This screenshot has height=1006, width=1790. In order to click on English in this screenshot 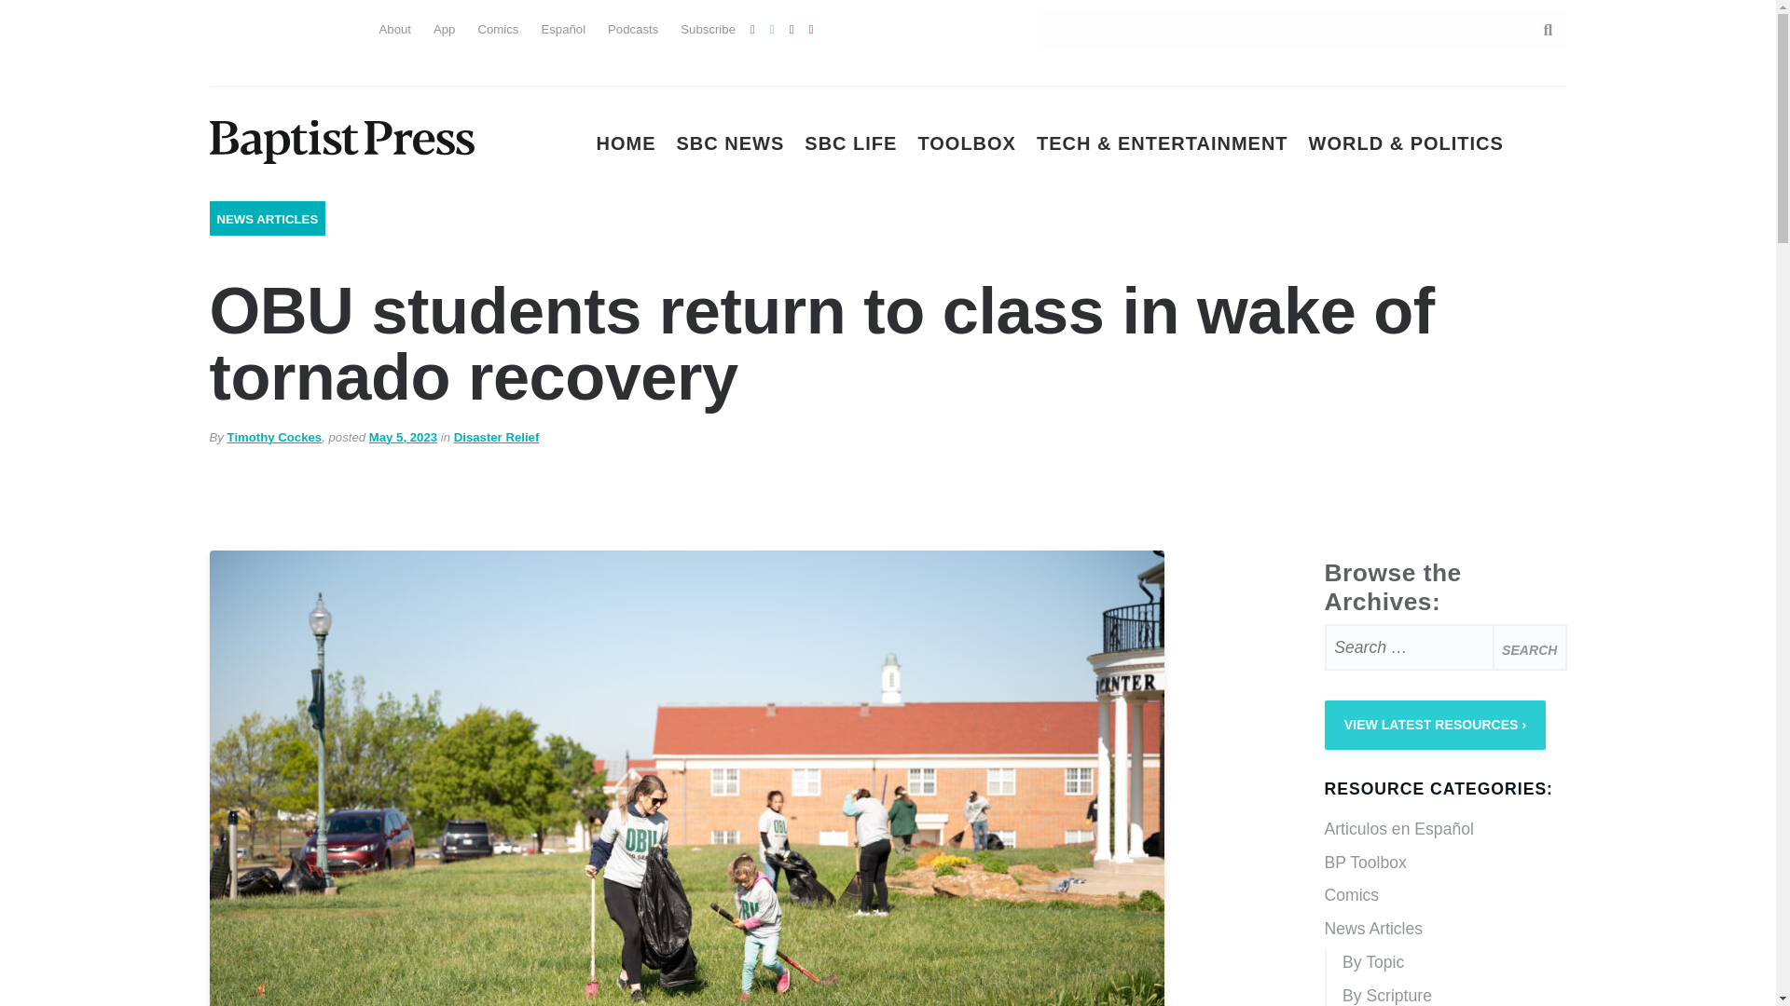, I will do `click(224, 26)`.